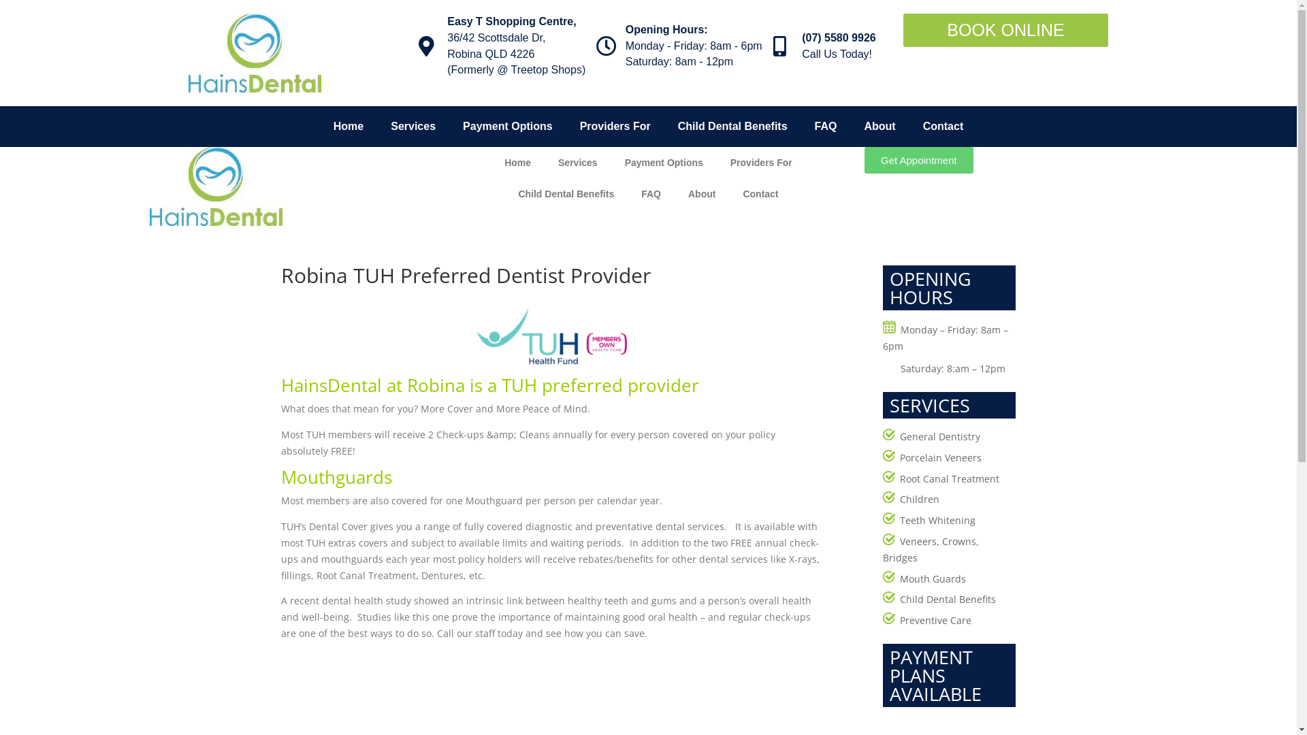  Describe the element at coordinates (566, 194) in the screenshot. I see `Child Dental Benefits` at that location.